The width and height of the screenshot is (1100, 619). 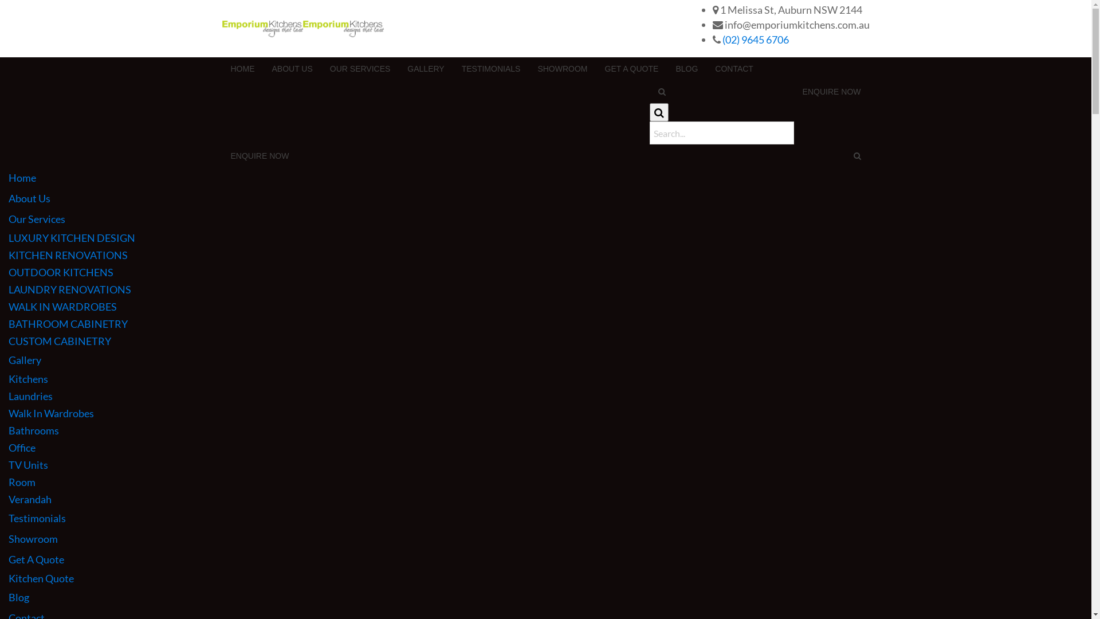 I want to click on Showroom, so click(x=545, y=539).